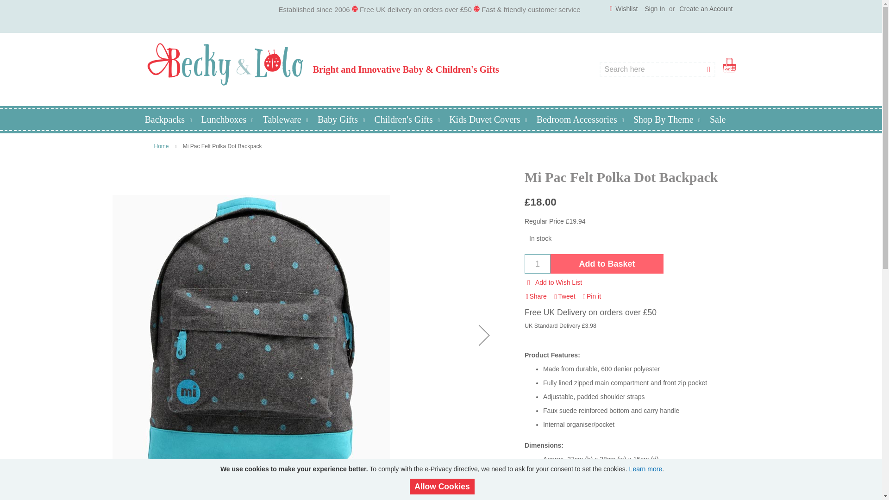 The image size is (889, 500). I want to click on Share on facebook, so click(535, 297).